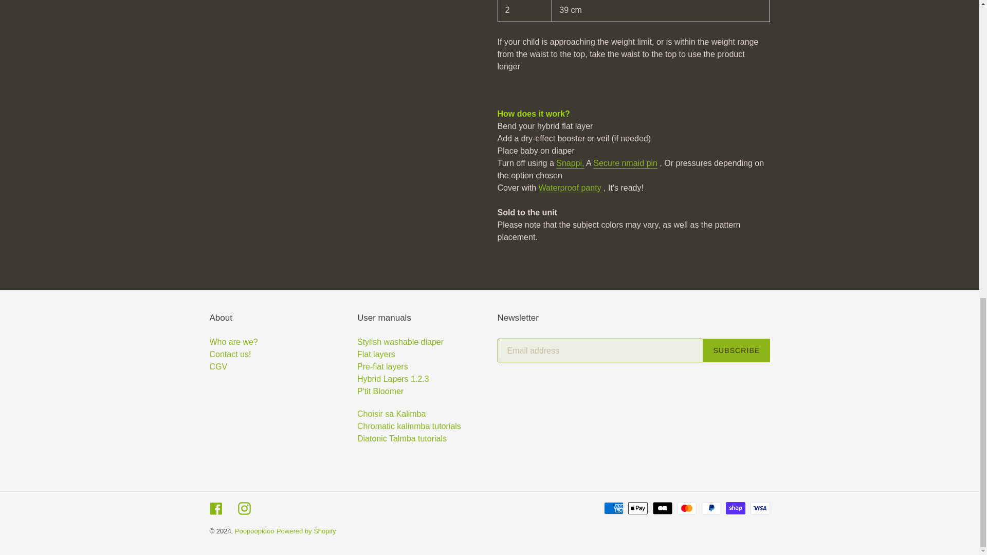 Image resolution: width=987 pixels, height=555 pixels. What do you see at coordinates (393, 379) in the screenshot?
I see `Mode d'emploi " Hybride1.2.3!"` at bounding box center [393, 379].